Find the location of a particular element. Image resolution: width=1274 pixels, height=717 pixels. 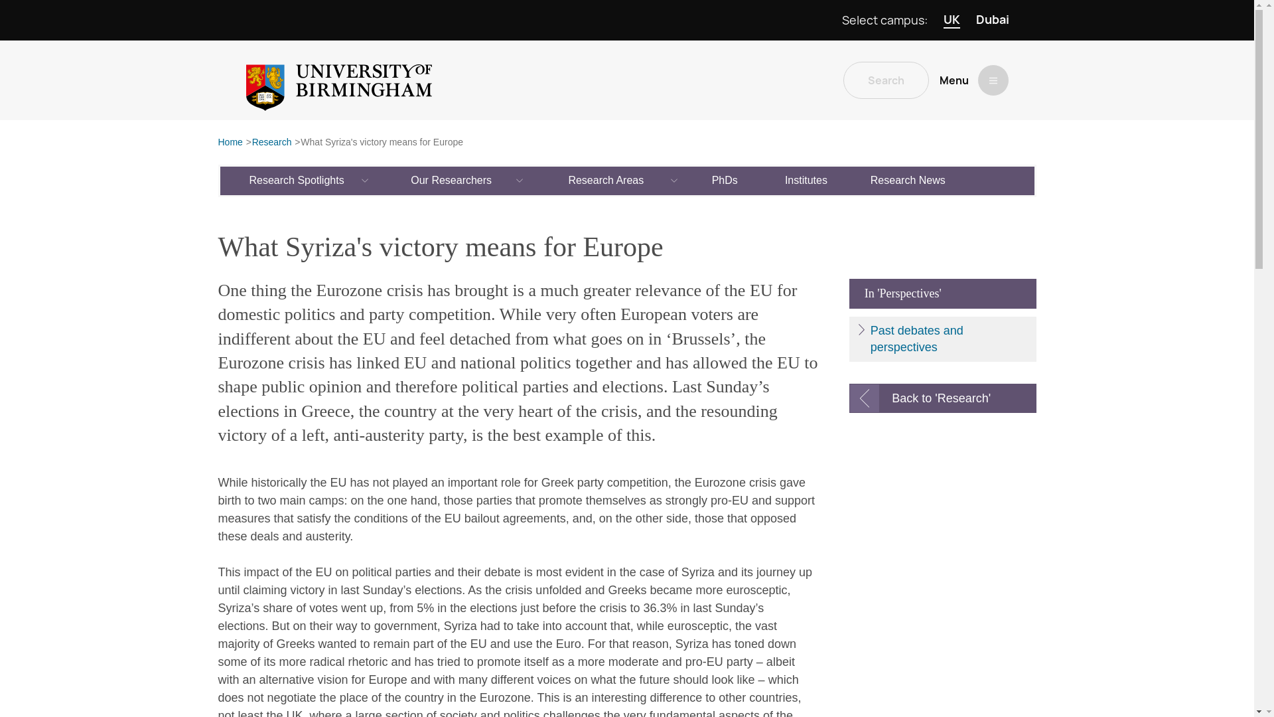

Our Researchers is located at coordinates (452, 180).